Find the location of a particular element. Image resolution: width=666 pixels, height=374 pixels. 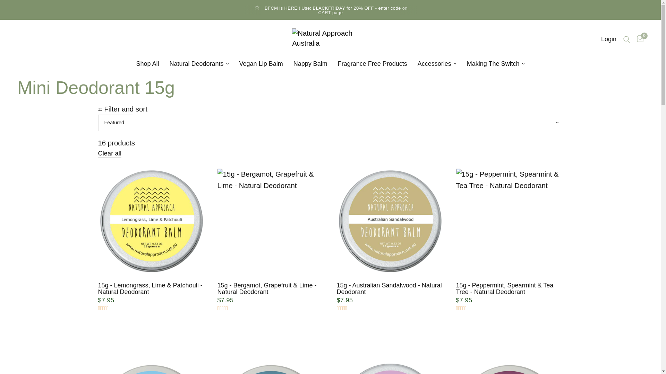

Shop is located at coordinates (33, 46).